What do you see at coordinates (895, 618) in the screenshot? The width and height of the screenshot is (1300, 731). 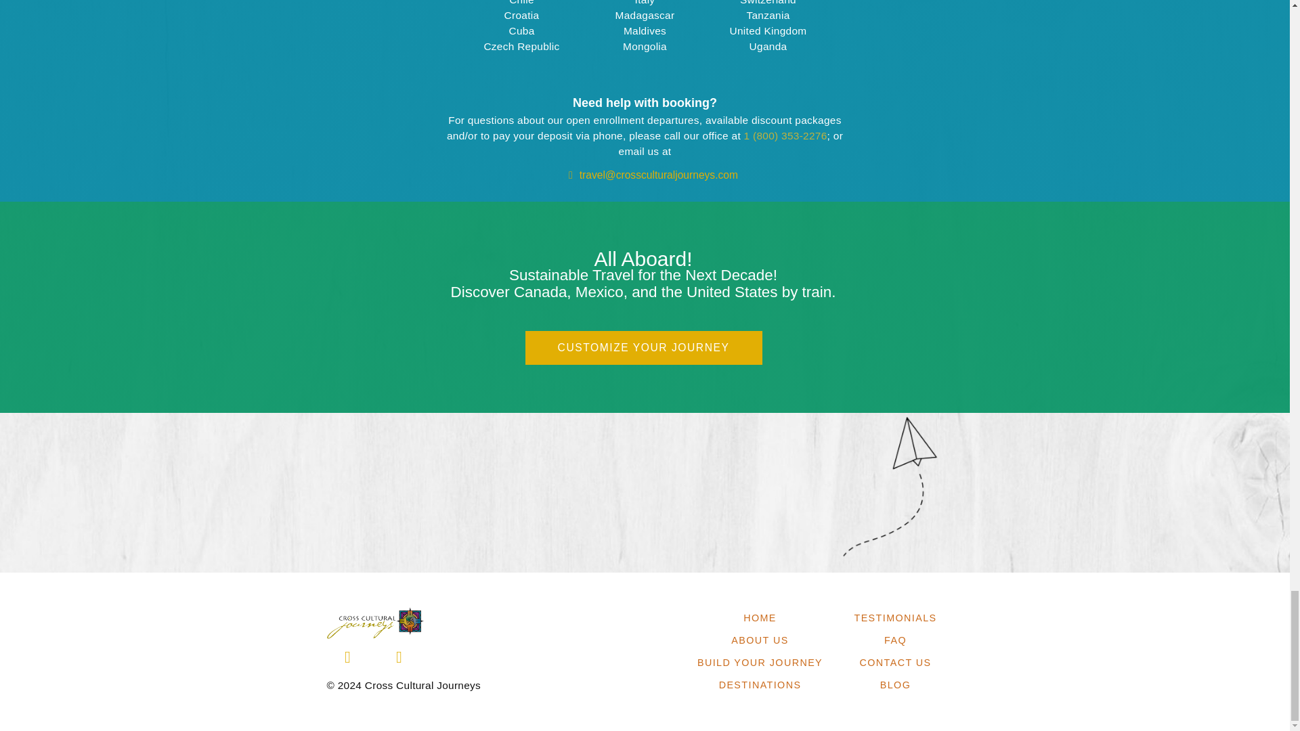 I see `TESTIMONIALS` at bounding box center [895, 618].